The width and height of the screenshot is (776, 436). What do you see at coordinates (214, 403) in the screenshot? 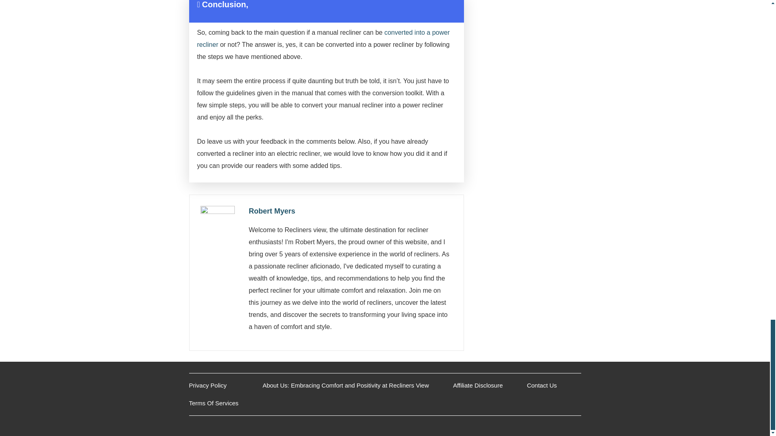
I see `Terms Of Services` at bounding box center [214, 403].